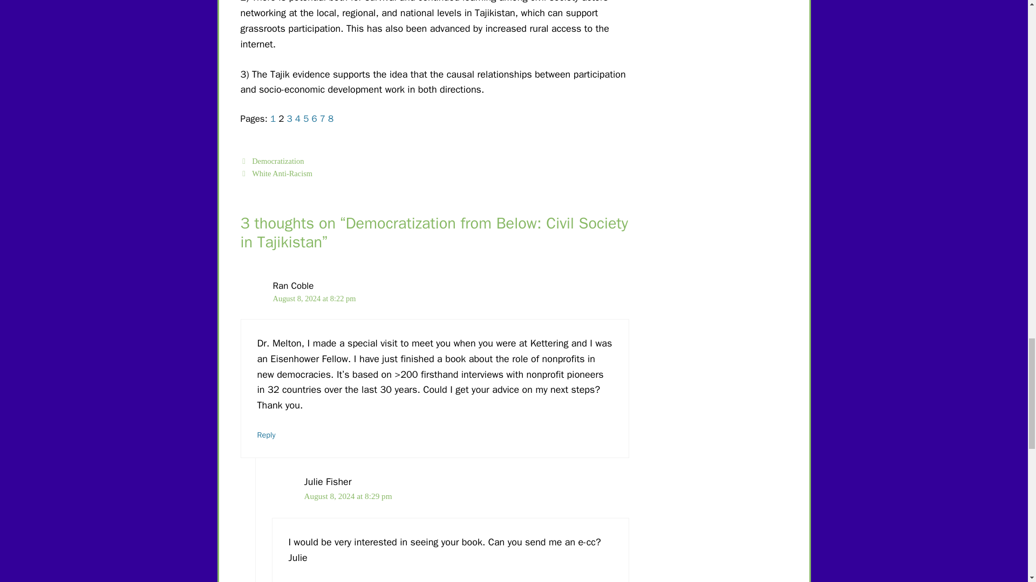  What do you see at coordinates (315, 299) in the screenshot?
I see `August 8, 2024 at 8:22 pm` at bounding box center [315, 299].